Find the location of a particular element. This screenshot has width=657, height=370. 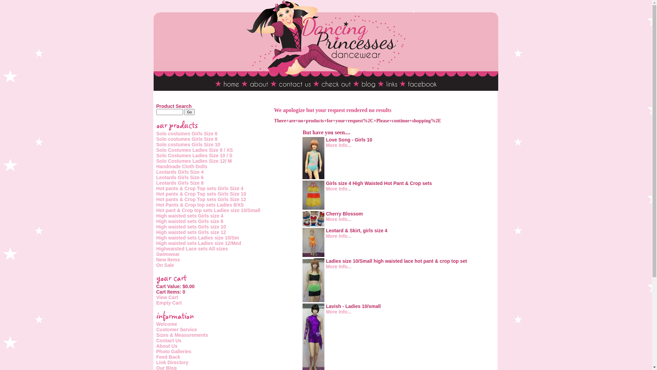

View Cart is located at coordinates (167, 297).